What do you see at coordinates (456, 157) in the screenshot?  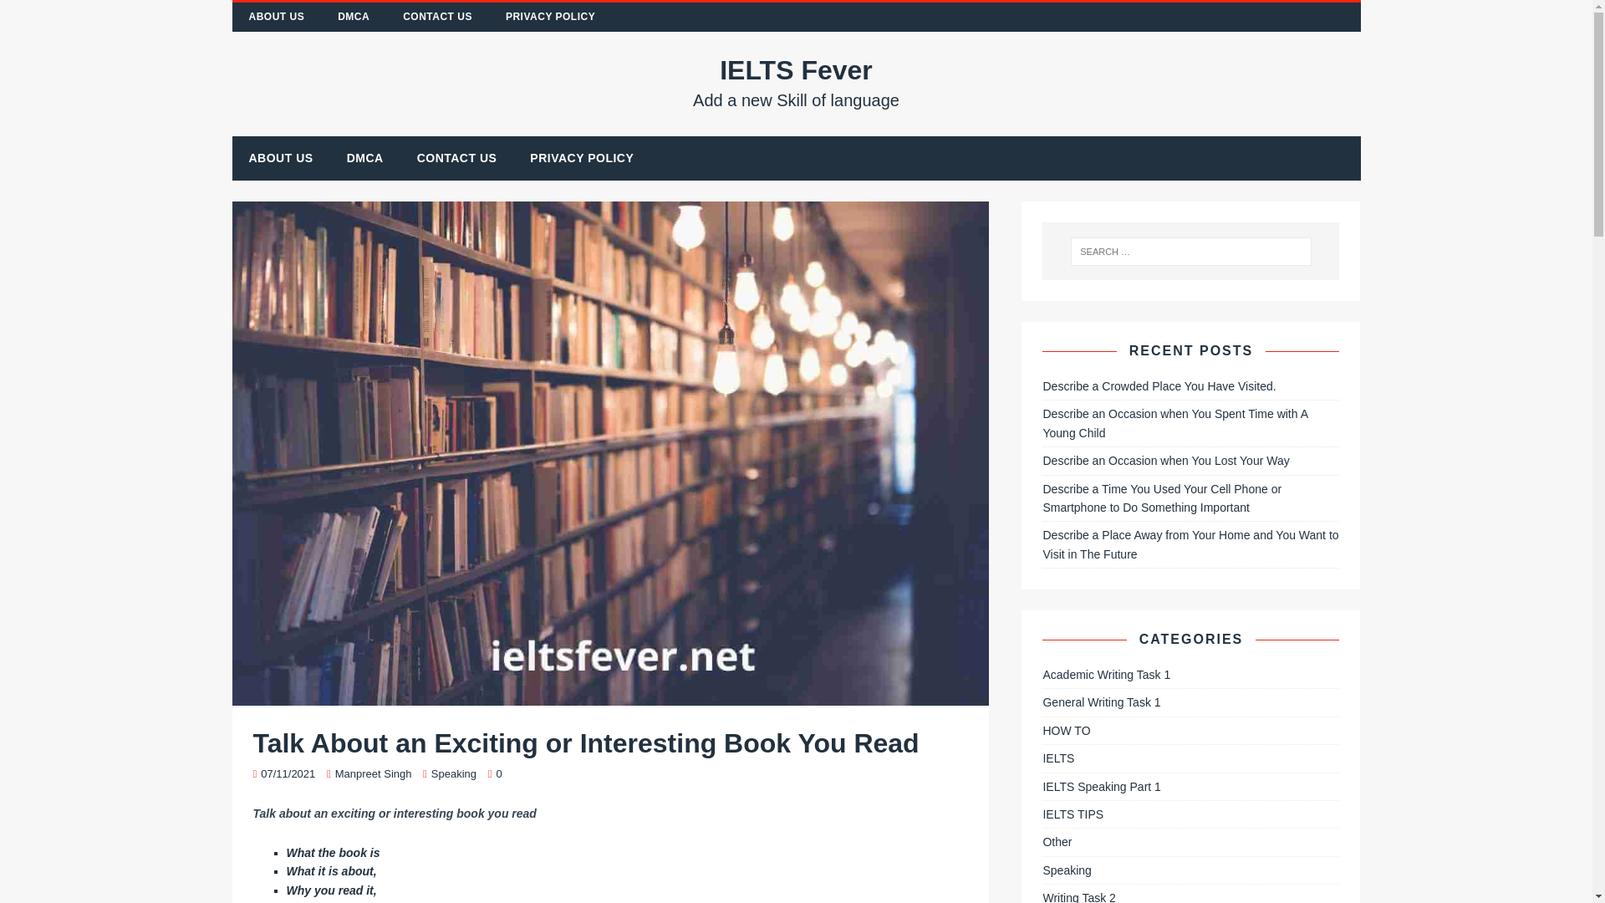 I see `CONTACT US` at bounding box center [456, 157].